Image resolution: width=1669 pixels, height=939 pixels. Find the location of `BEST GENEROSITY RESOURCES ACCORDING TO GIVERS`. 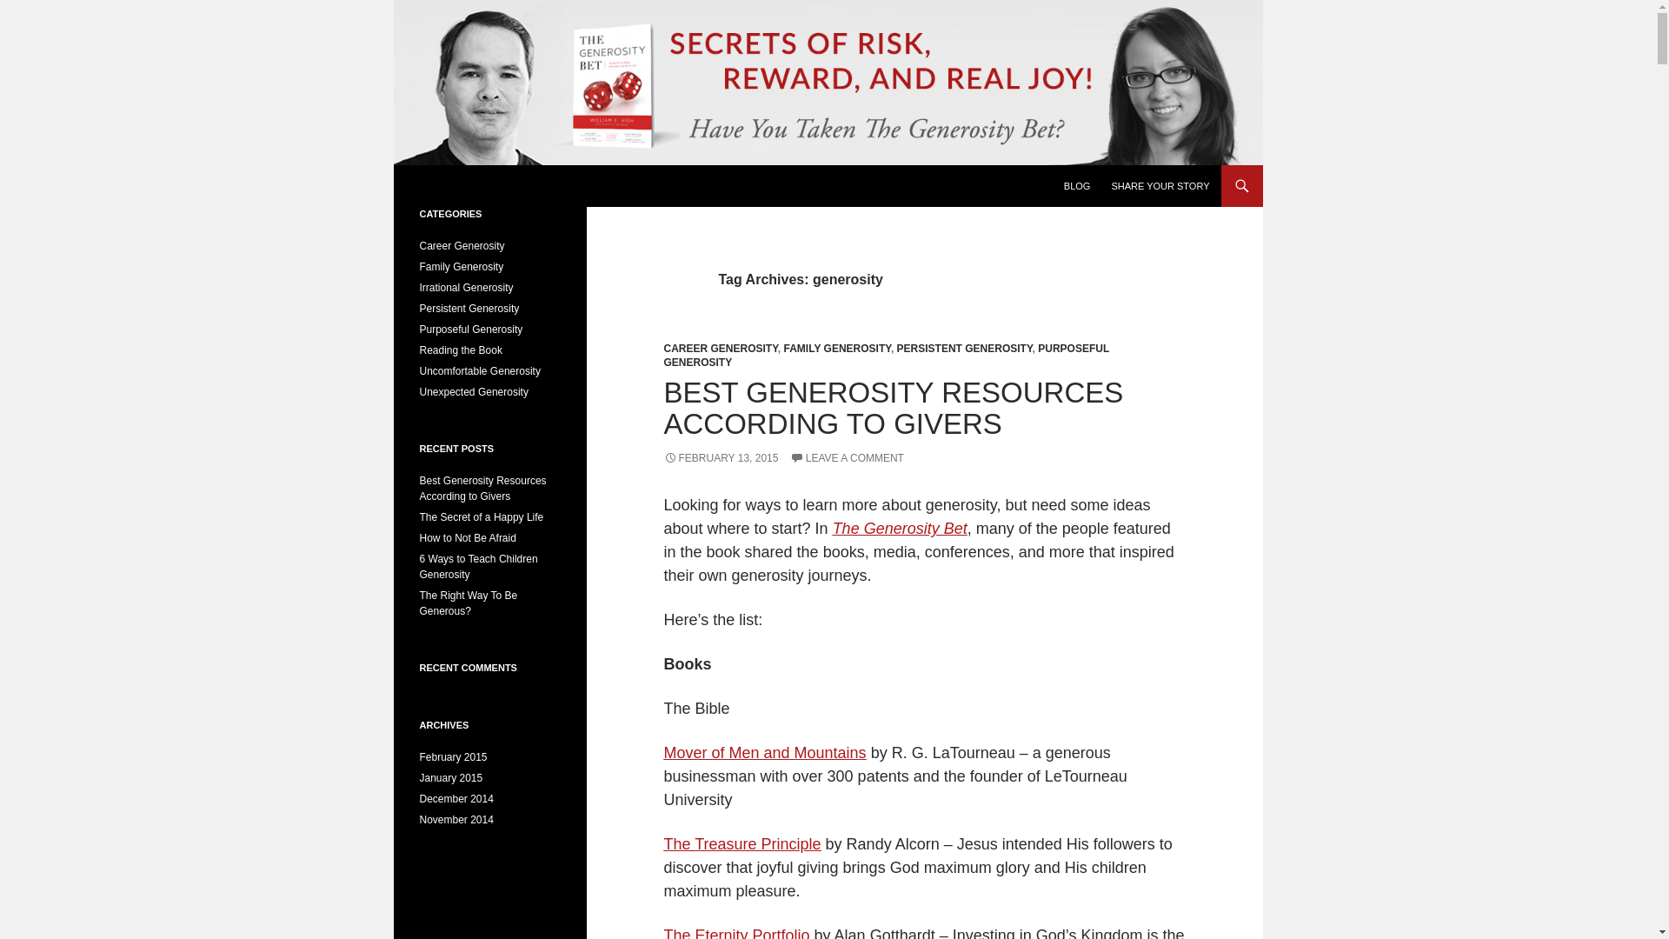

BEST GENEROSITY RESOURCES ACCORDING TO GIVERS is located at coordinates (894, 409).